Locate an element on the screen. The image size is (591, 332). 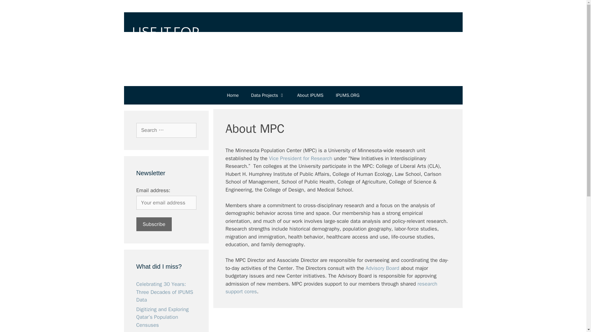
Subscribe is located at coordinates (154, 224).